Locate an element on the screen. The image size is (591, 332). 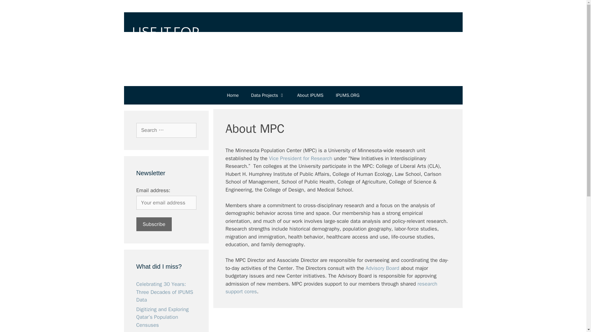
Subscribe is located at coordinates (154, 224).